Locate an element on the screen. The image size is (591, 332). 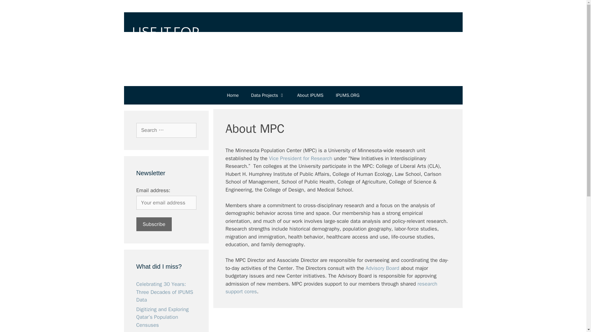
Subscribe is located at coordinates (154, 224).